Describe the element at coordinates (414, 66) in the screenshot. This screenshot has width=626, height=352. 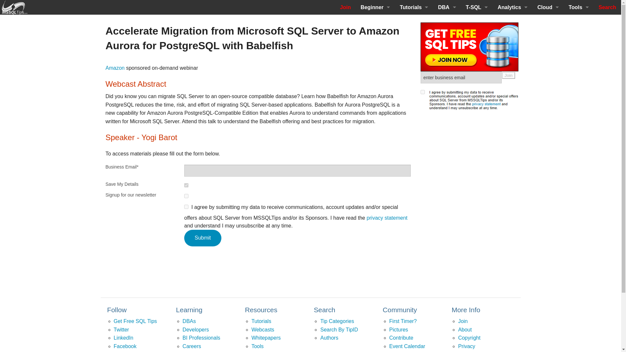
I see `Indexing` at that location.